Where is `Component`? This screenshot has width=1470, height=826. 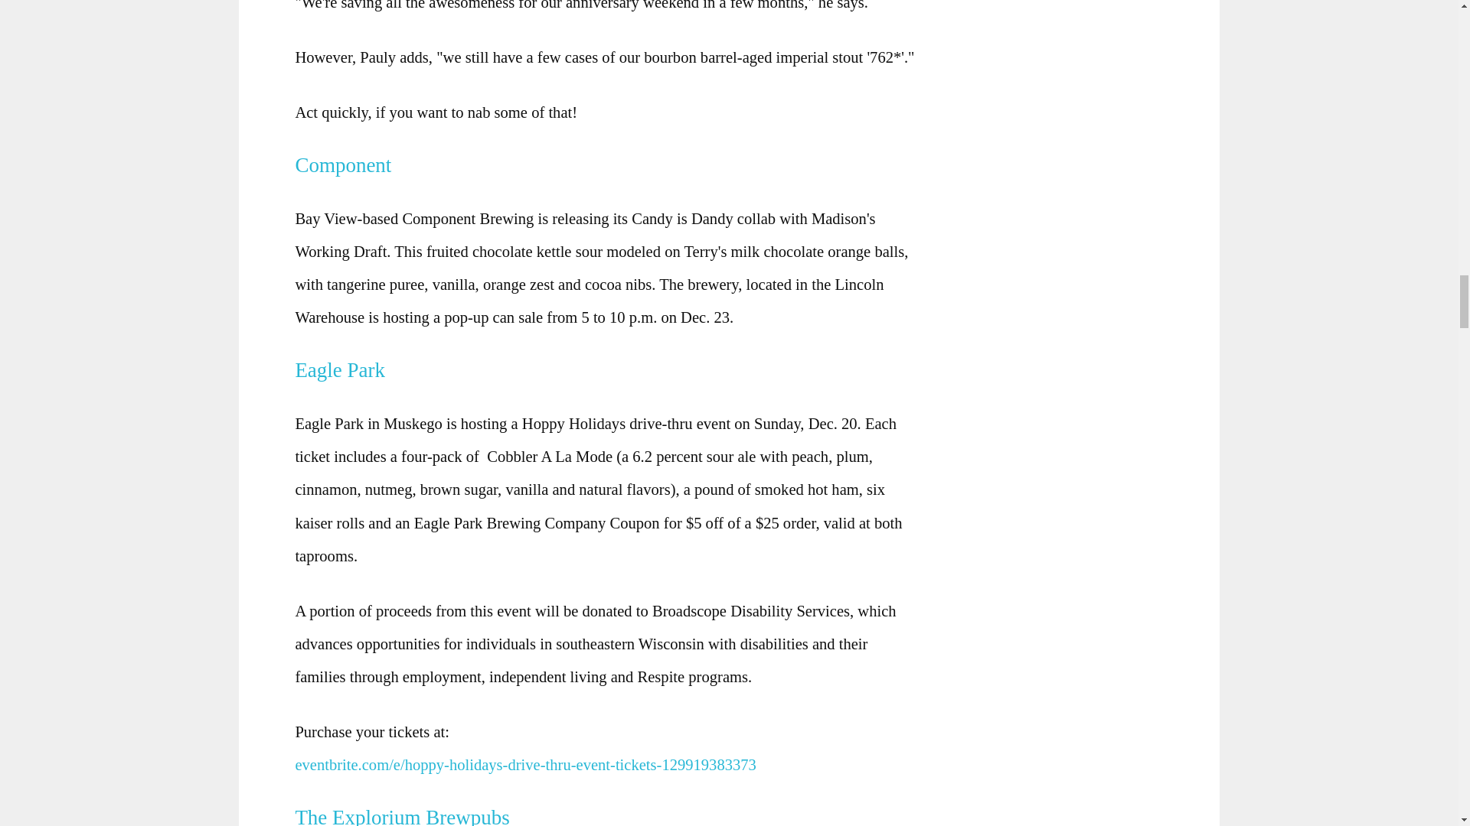 Component is located at coordinates (348, 165).